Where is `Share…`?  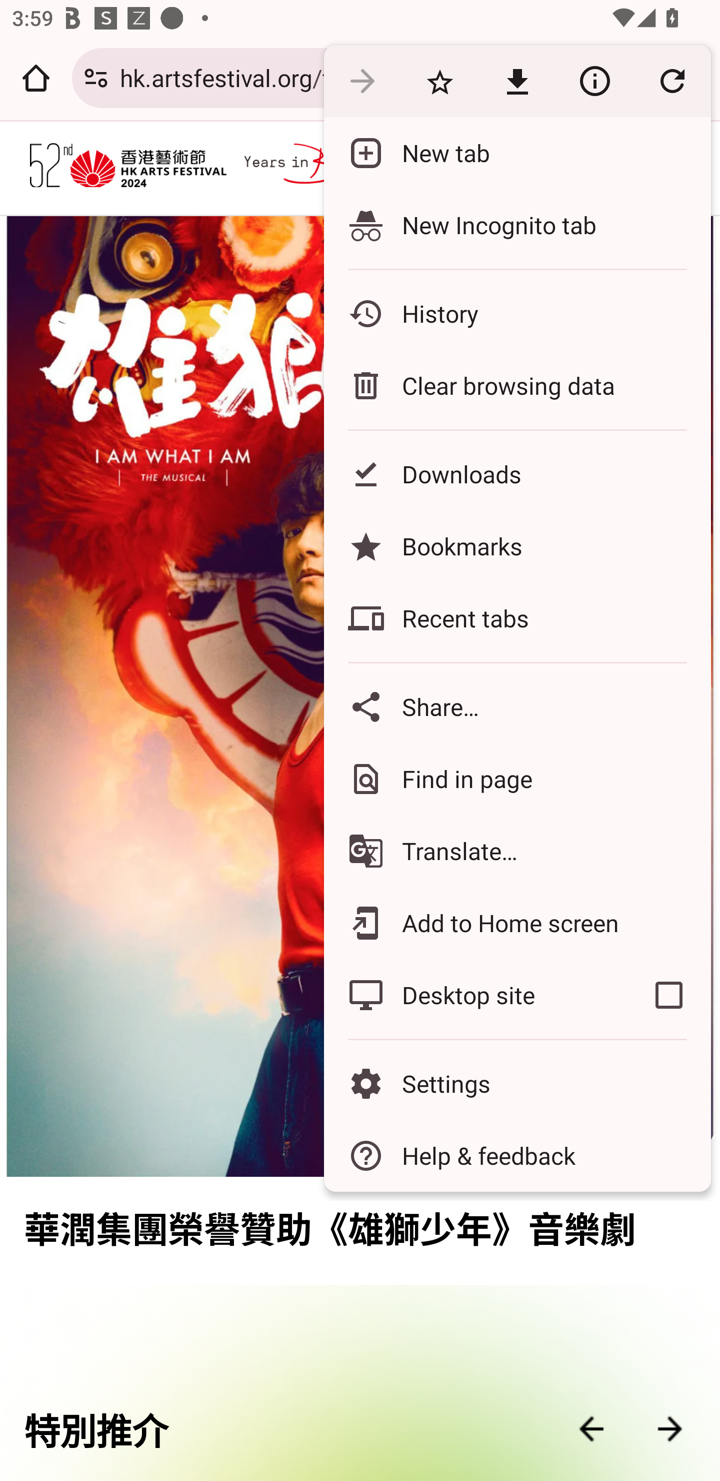 Share… is located at coordinates (517, 706).